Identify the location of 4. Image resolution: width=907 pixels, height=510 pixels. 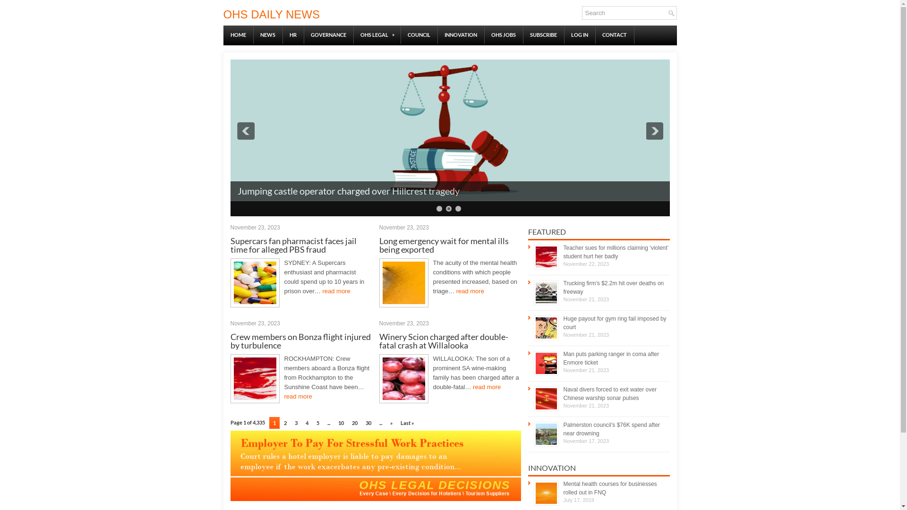
(307, 423).